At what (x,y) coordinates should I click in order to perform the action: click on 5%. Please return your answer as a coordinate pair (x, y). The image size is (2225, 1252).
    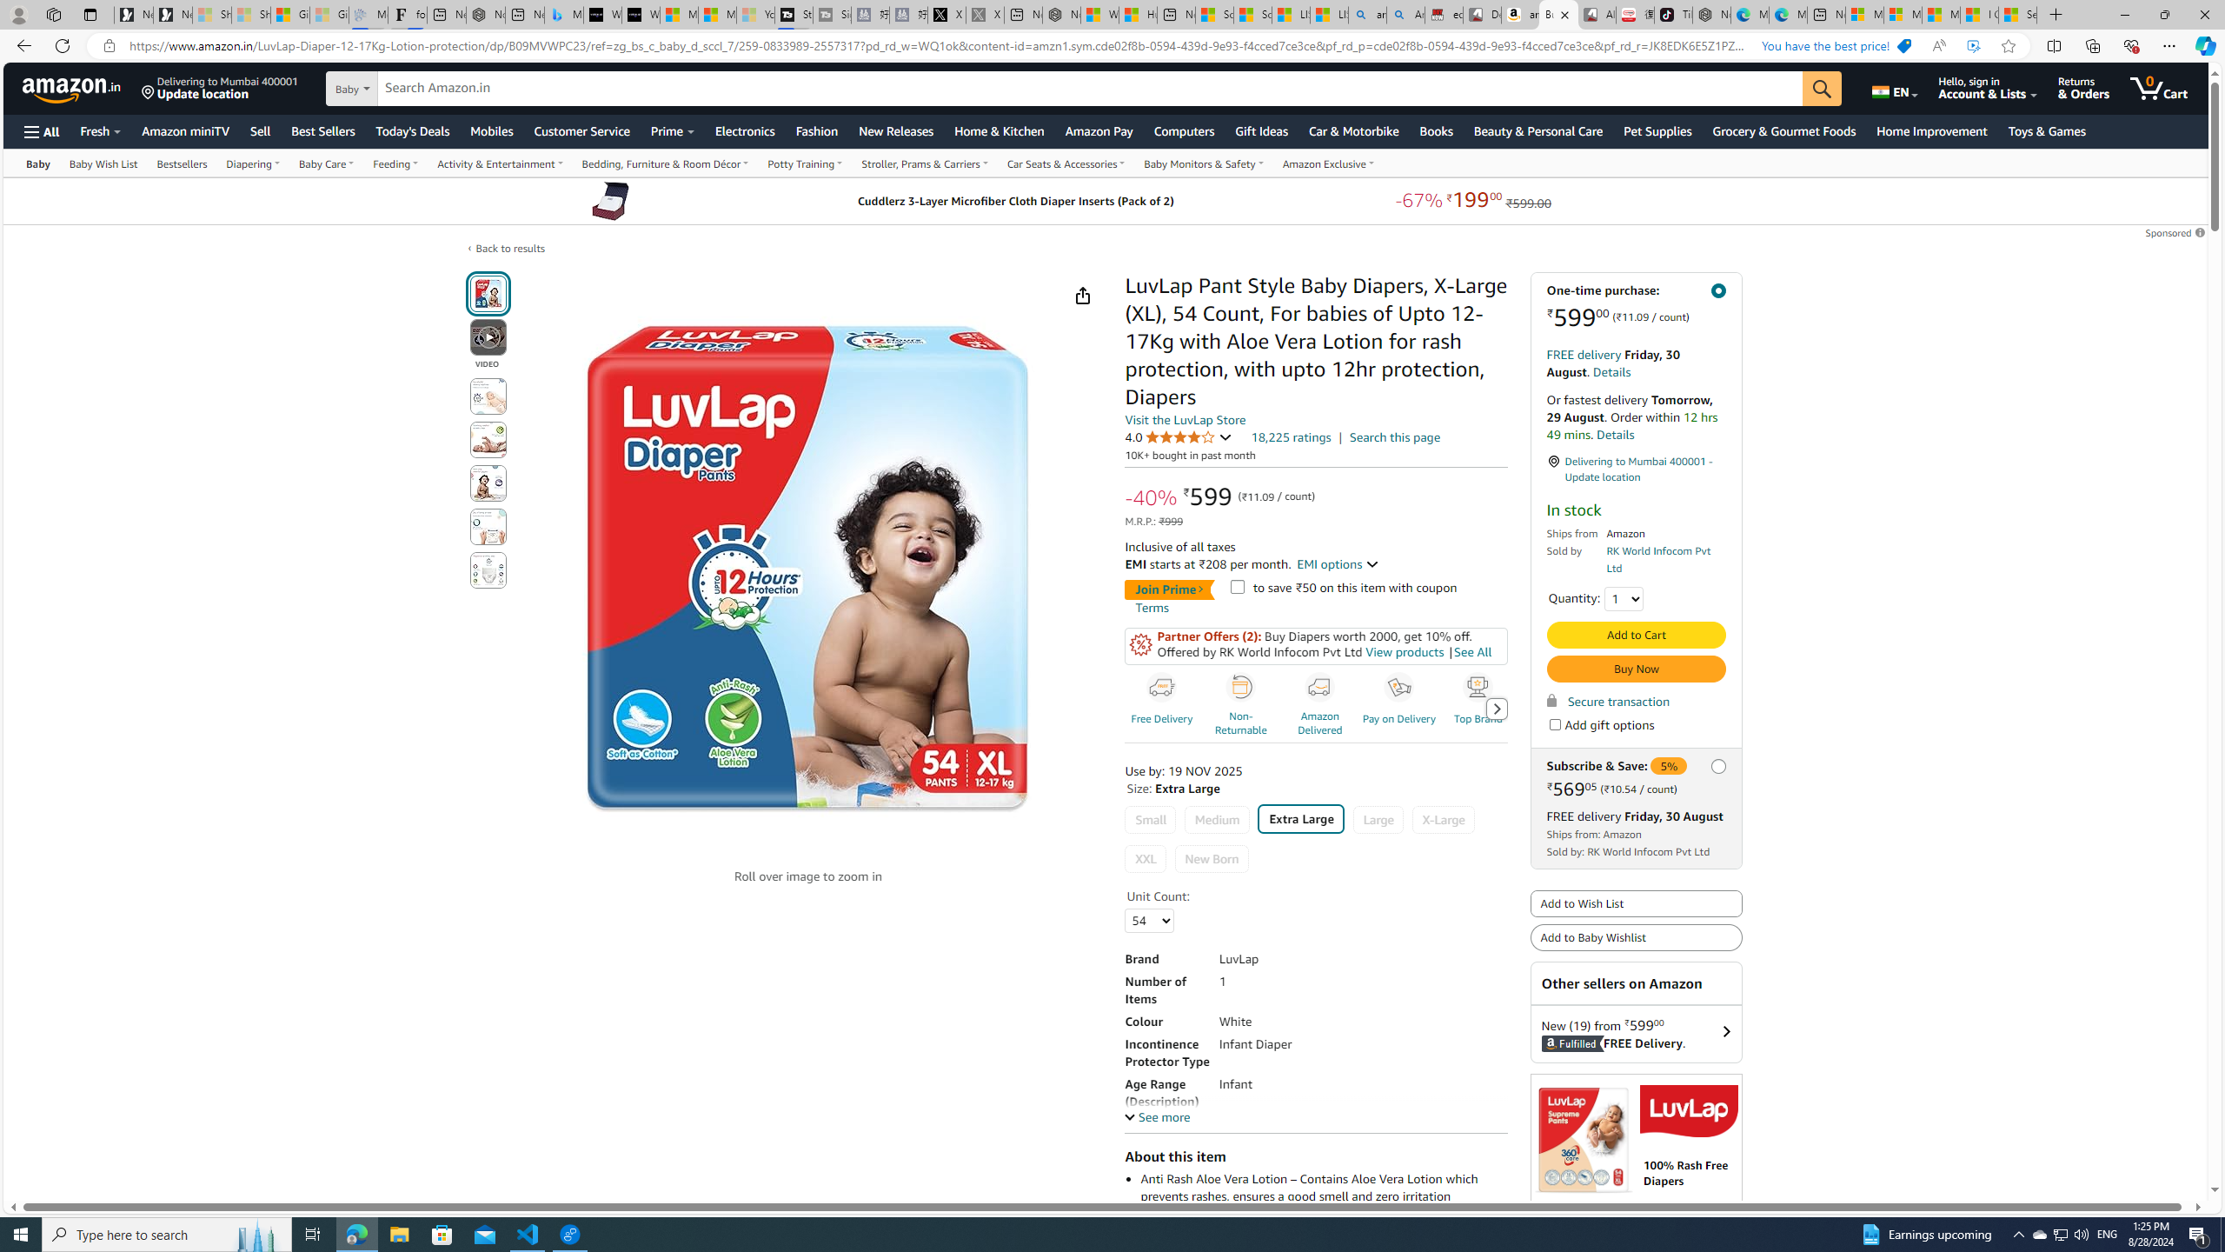
    Looking at the image, I should click on (1670, 766).